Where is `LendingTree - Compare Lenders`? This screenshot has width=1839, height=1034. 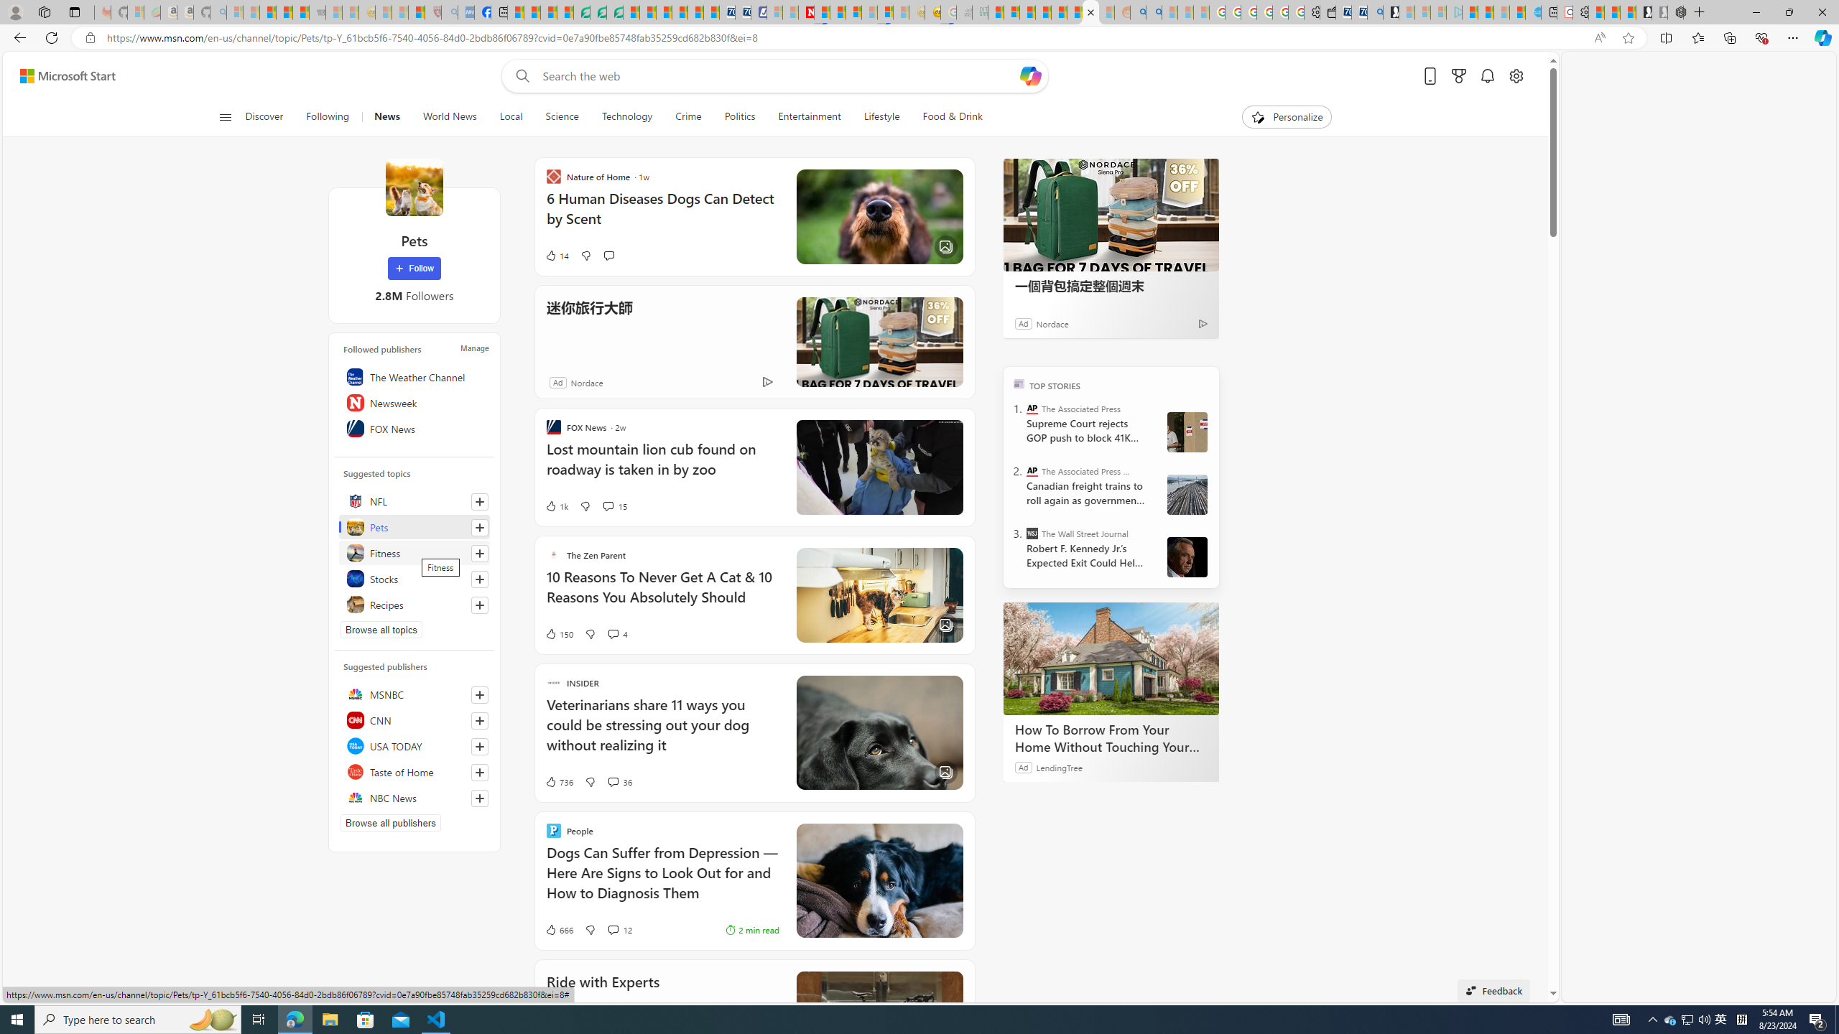 LendingTree - Compare Lenders is located at coordinates (582, 12).